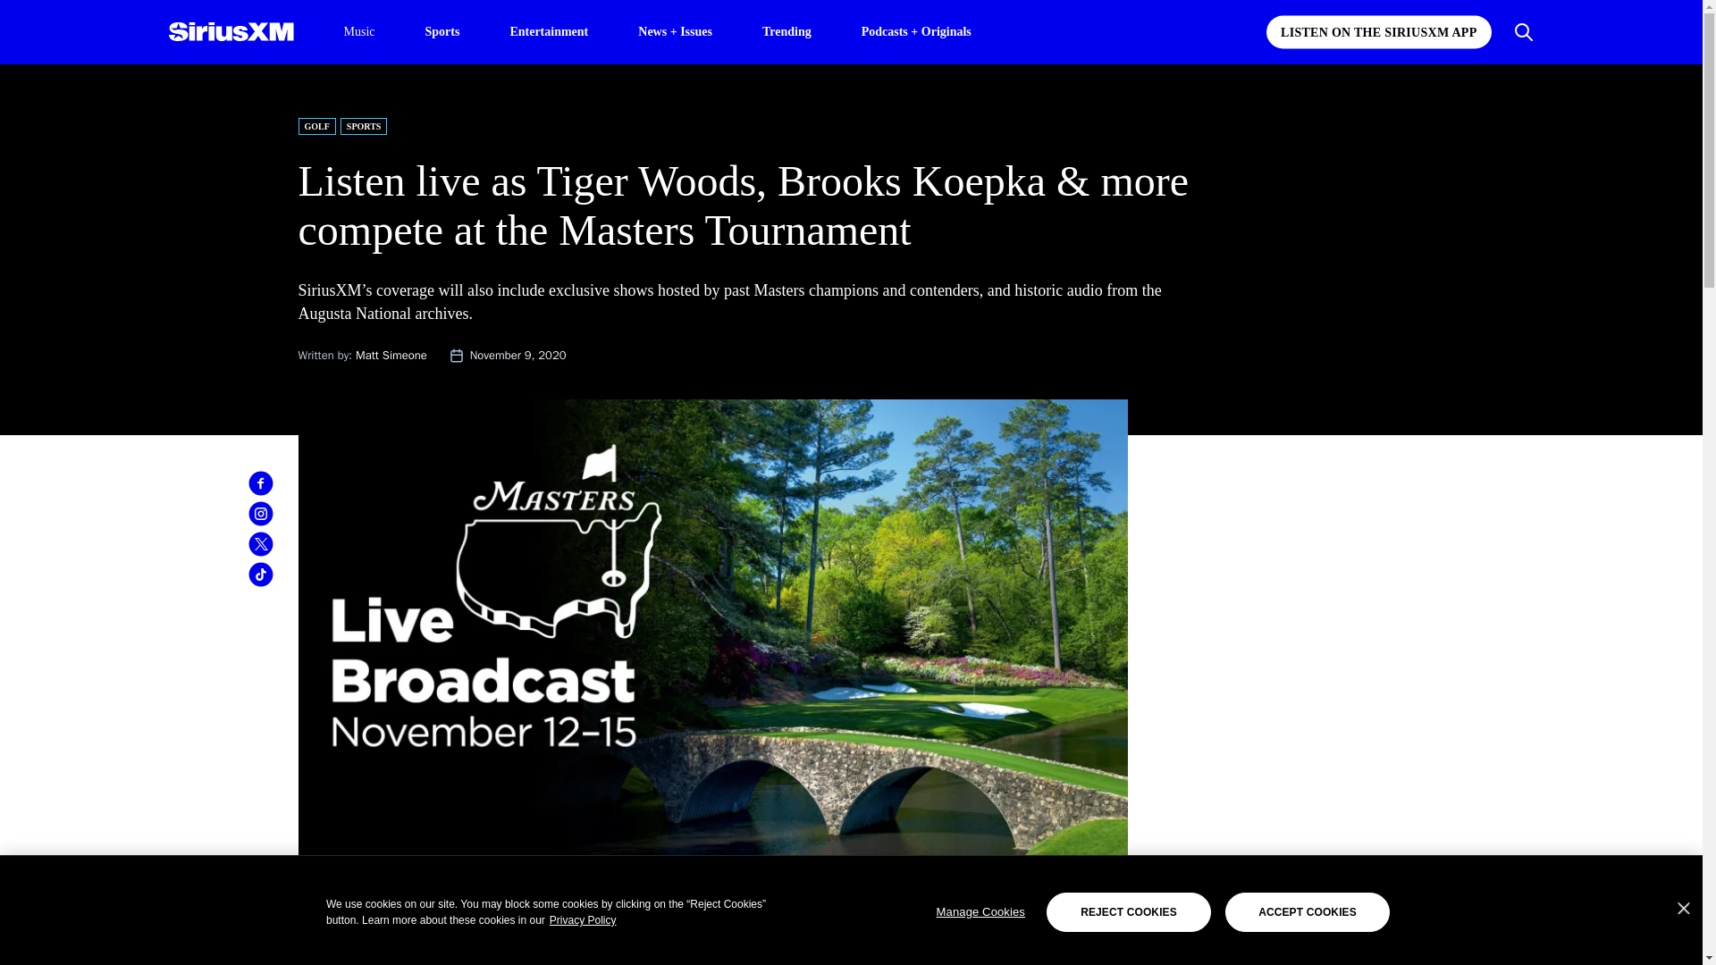 This screenshot has height=965, width=1716. I want to click on SPORTS, so click(363, 126).